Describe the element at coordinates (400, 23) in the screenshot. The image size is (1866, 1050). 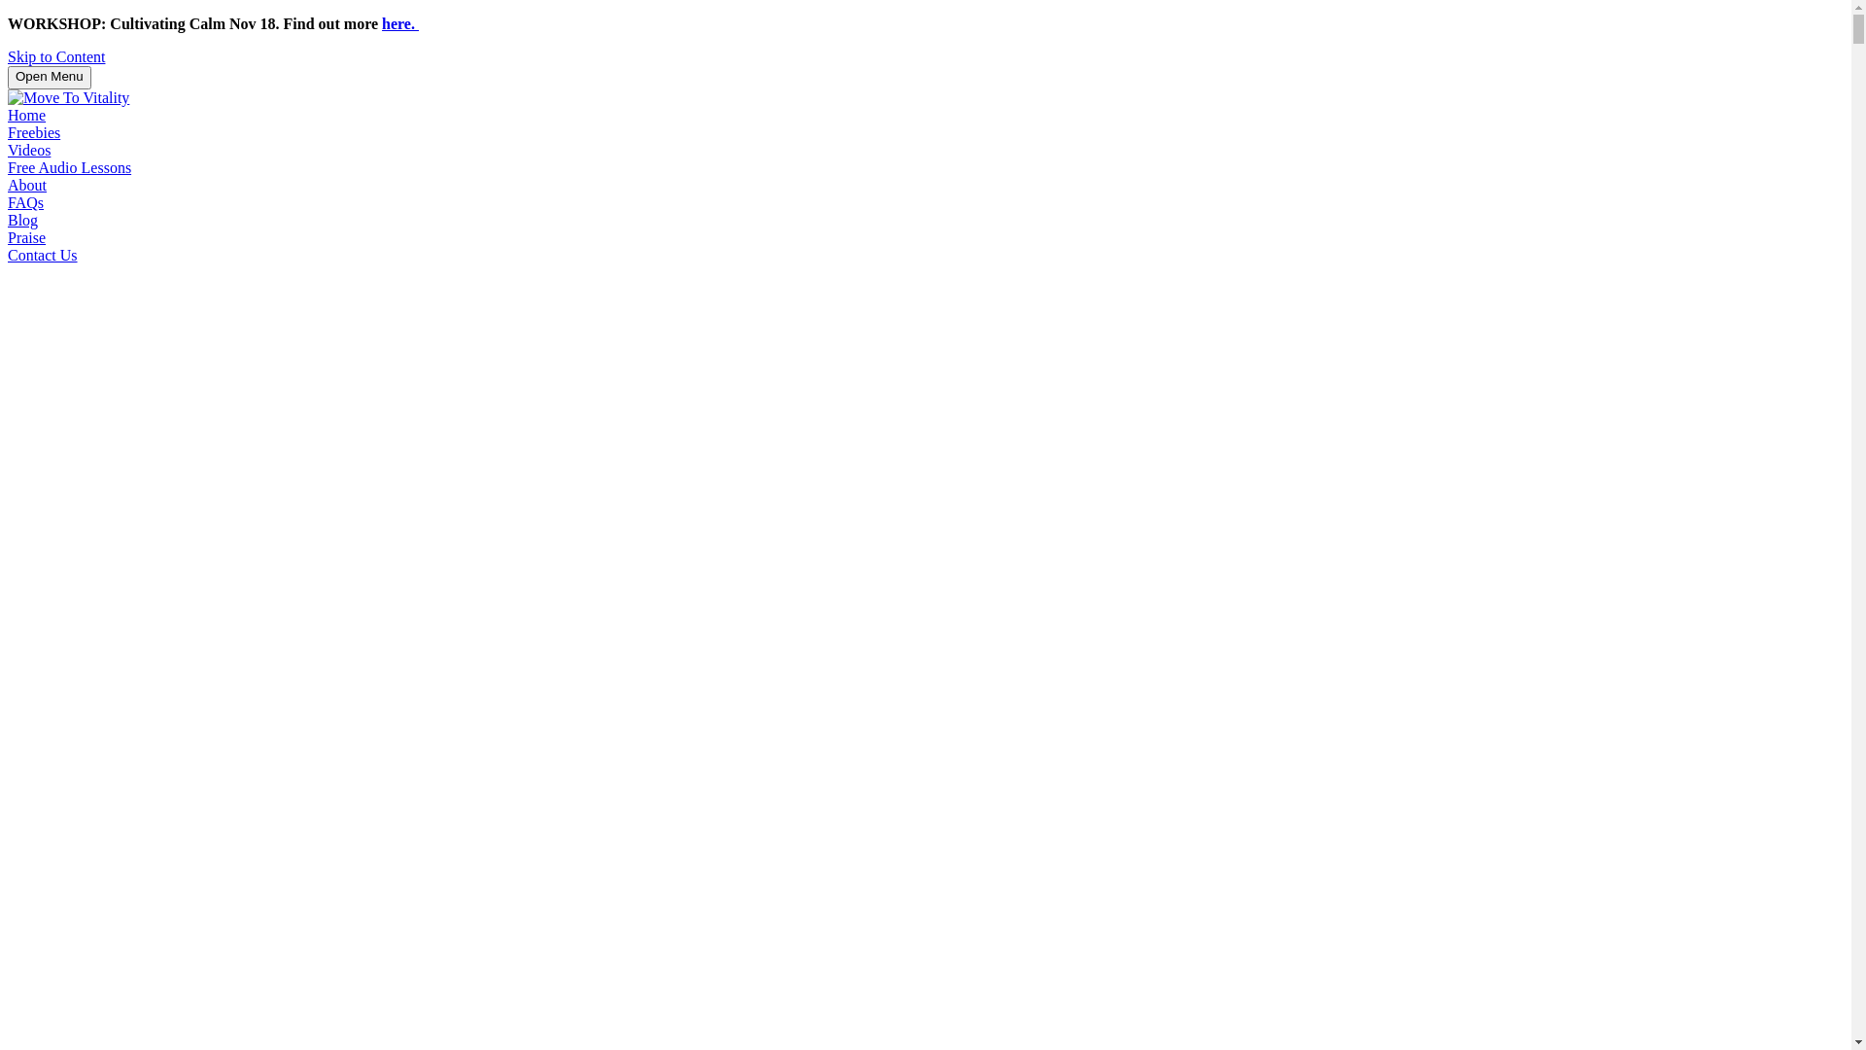
I see `here. ` at that location.